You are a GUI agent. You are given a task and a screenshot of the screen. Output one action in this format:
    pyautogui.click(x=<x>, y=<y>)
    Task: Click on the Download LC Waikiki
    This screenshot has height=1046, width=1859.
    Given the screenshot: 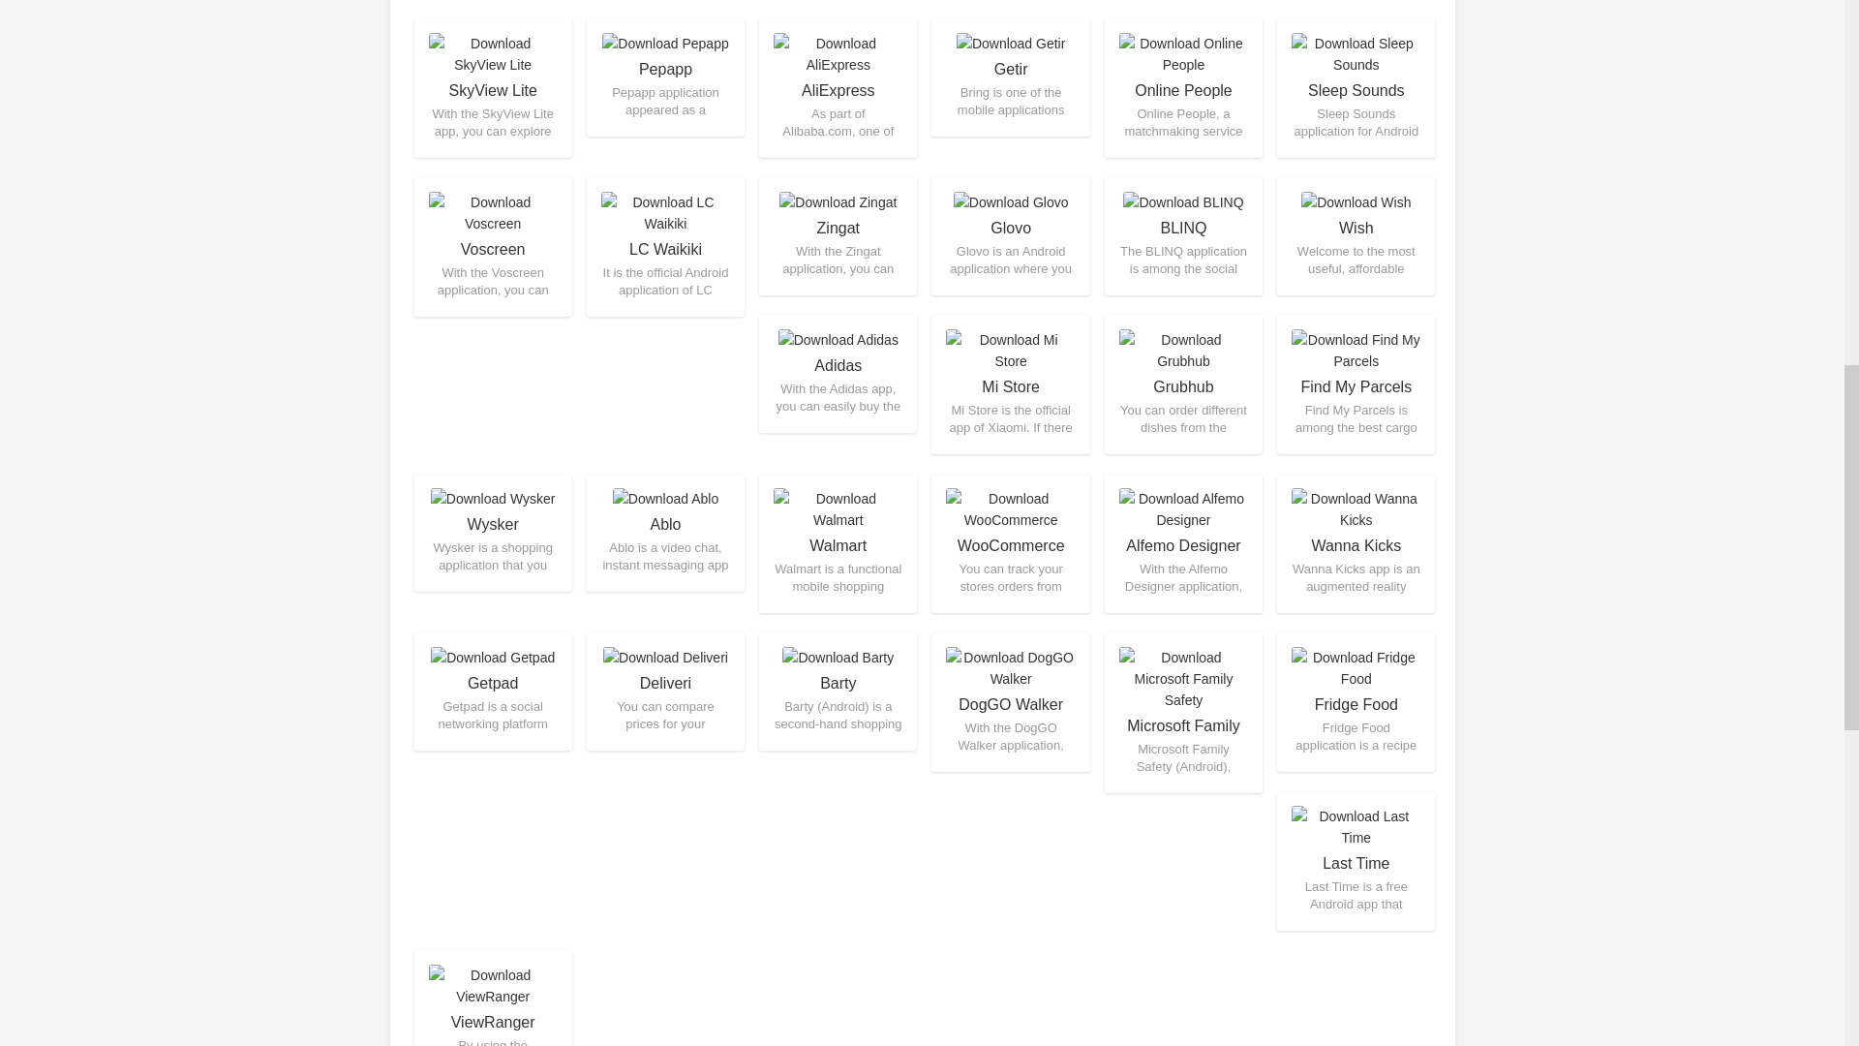 What is the action you would take?
    pyautogui.click(x=666, y=246)
    